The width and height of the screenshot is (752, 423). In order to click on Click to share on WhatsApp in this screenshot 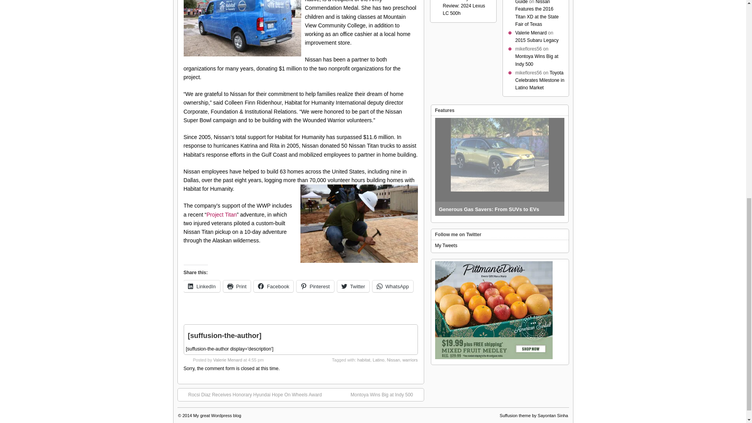, I will do `click(392, 286)`.